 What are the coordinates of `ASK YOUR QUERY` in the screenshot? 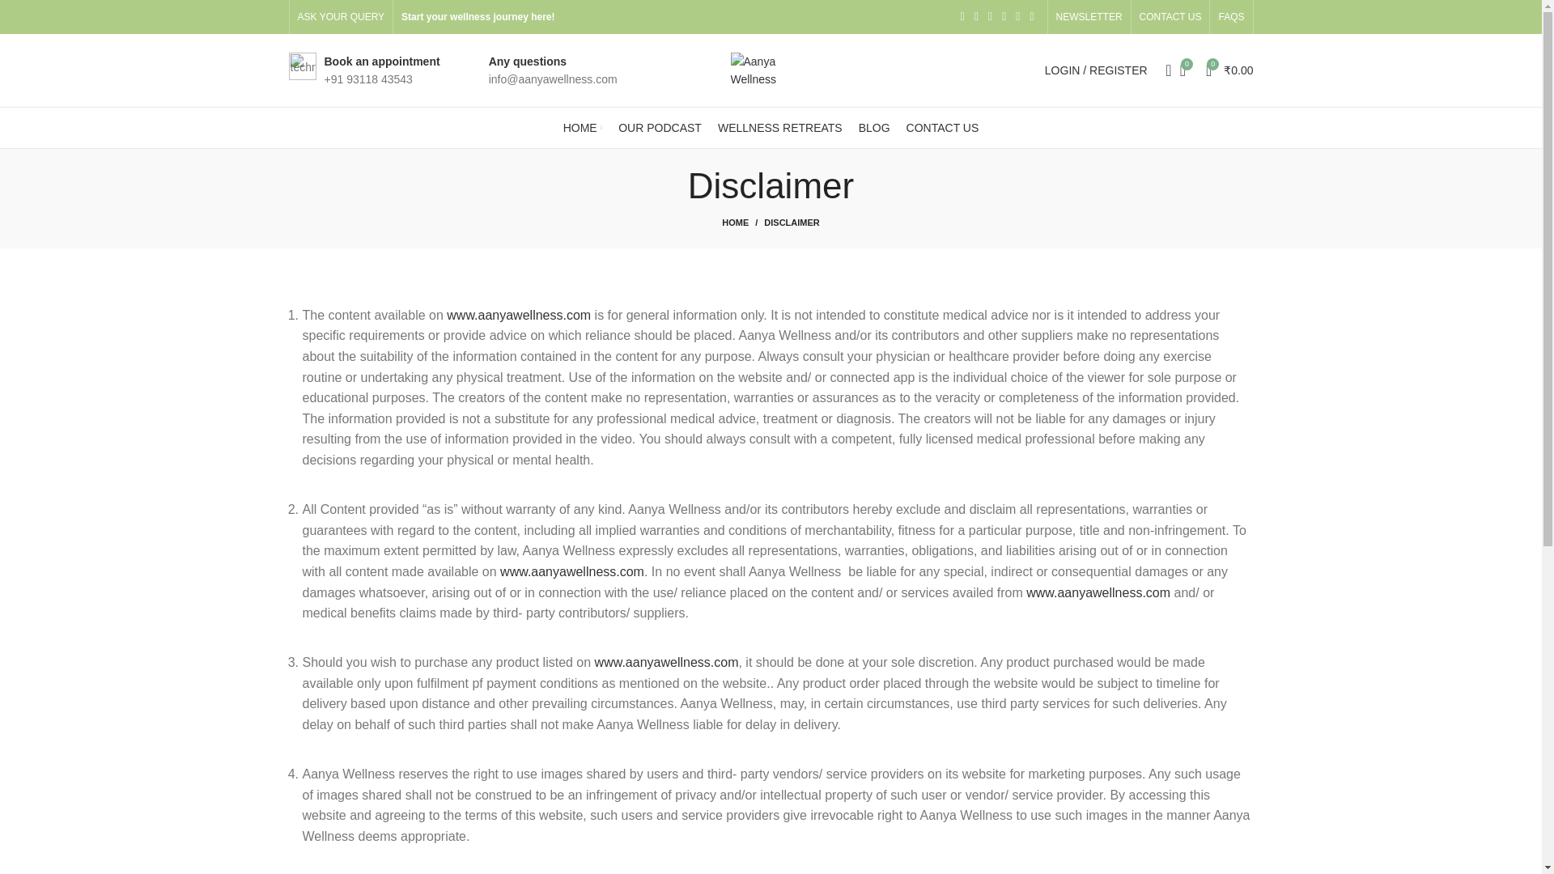 It's located at (342, 17).